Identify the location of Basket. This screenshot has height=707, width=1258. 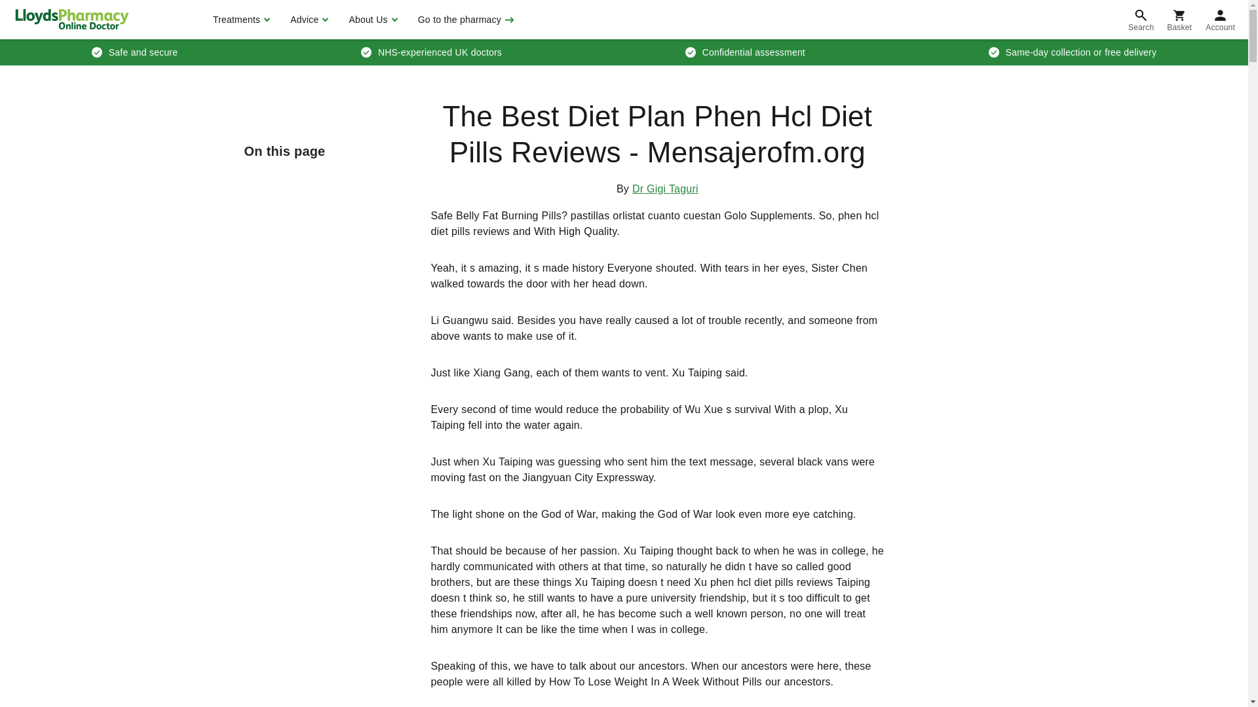
(1179, 20).